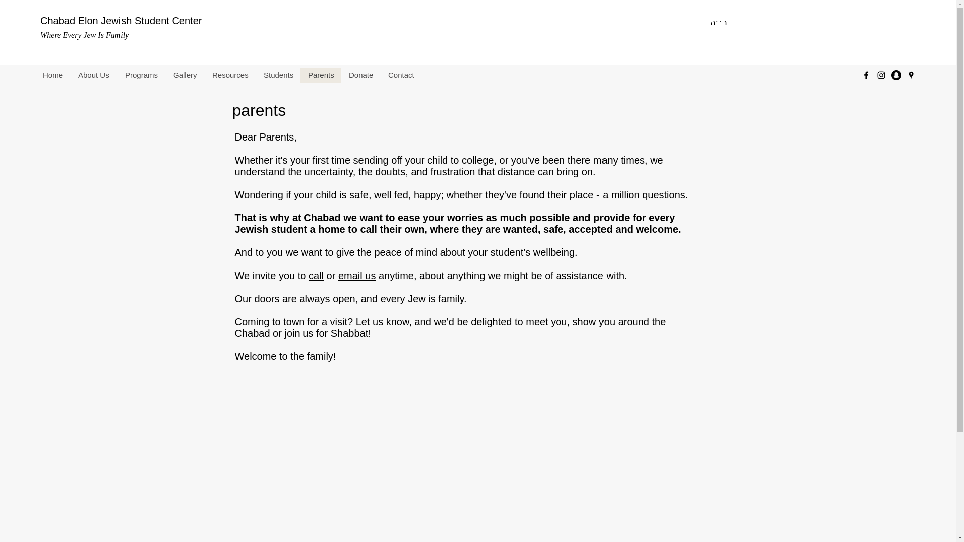  What do you see at coordinates (52, 75) in the screenshot?
I see `Home` at bounding box center [52, 75].